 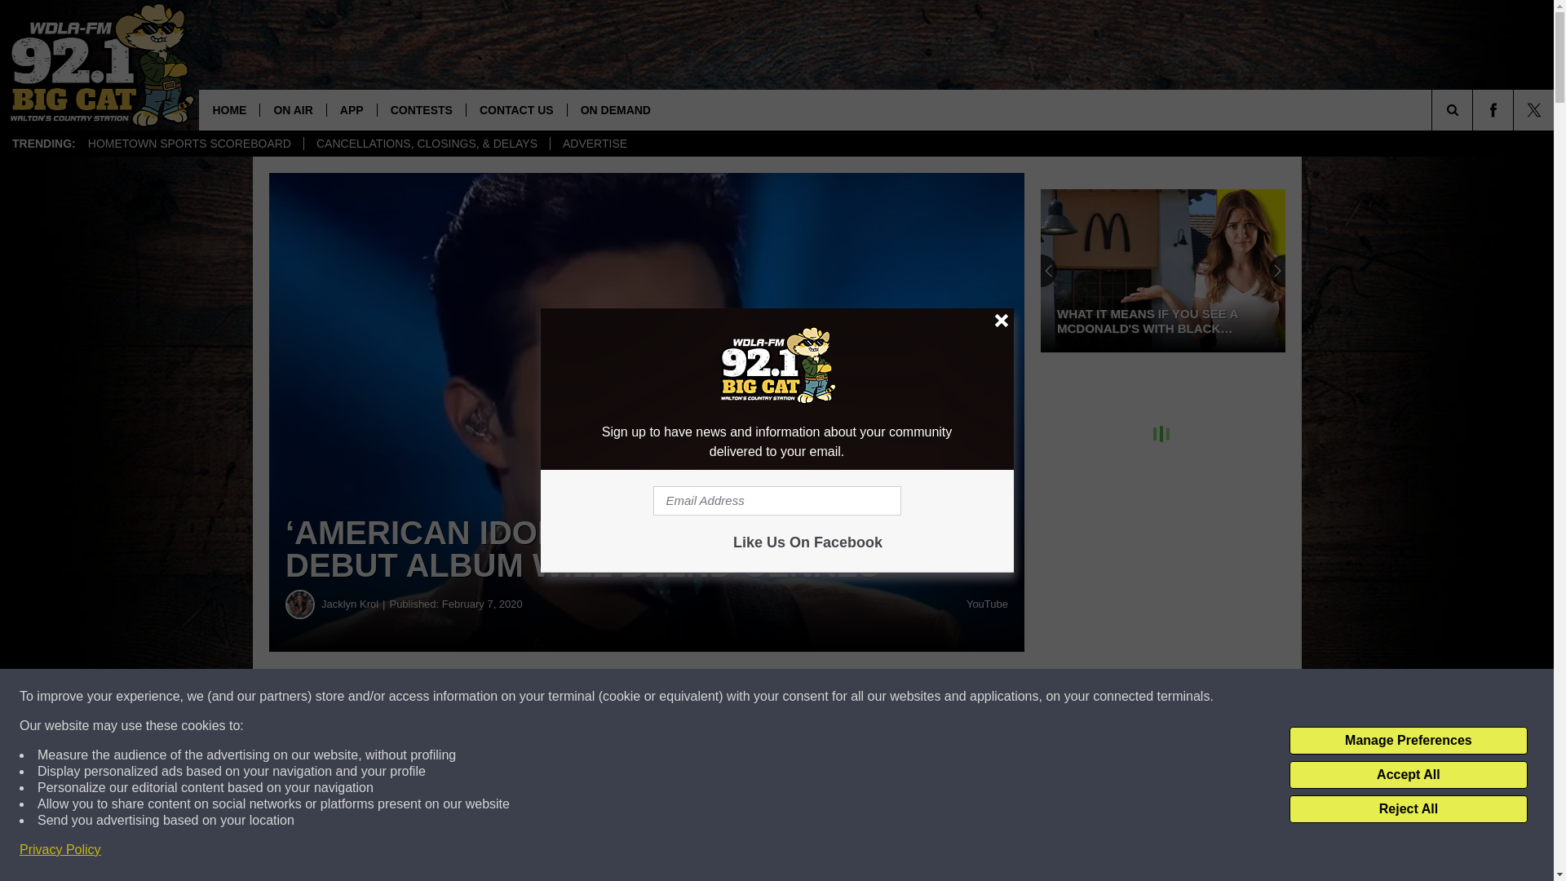 I want to click on ON AIR, so click(x=292, y=109).